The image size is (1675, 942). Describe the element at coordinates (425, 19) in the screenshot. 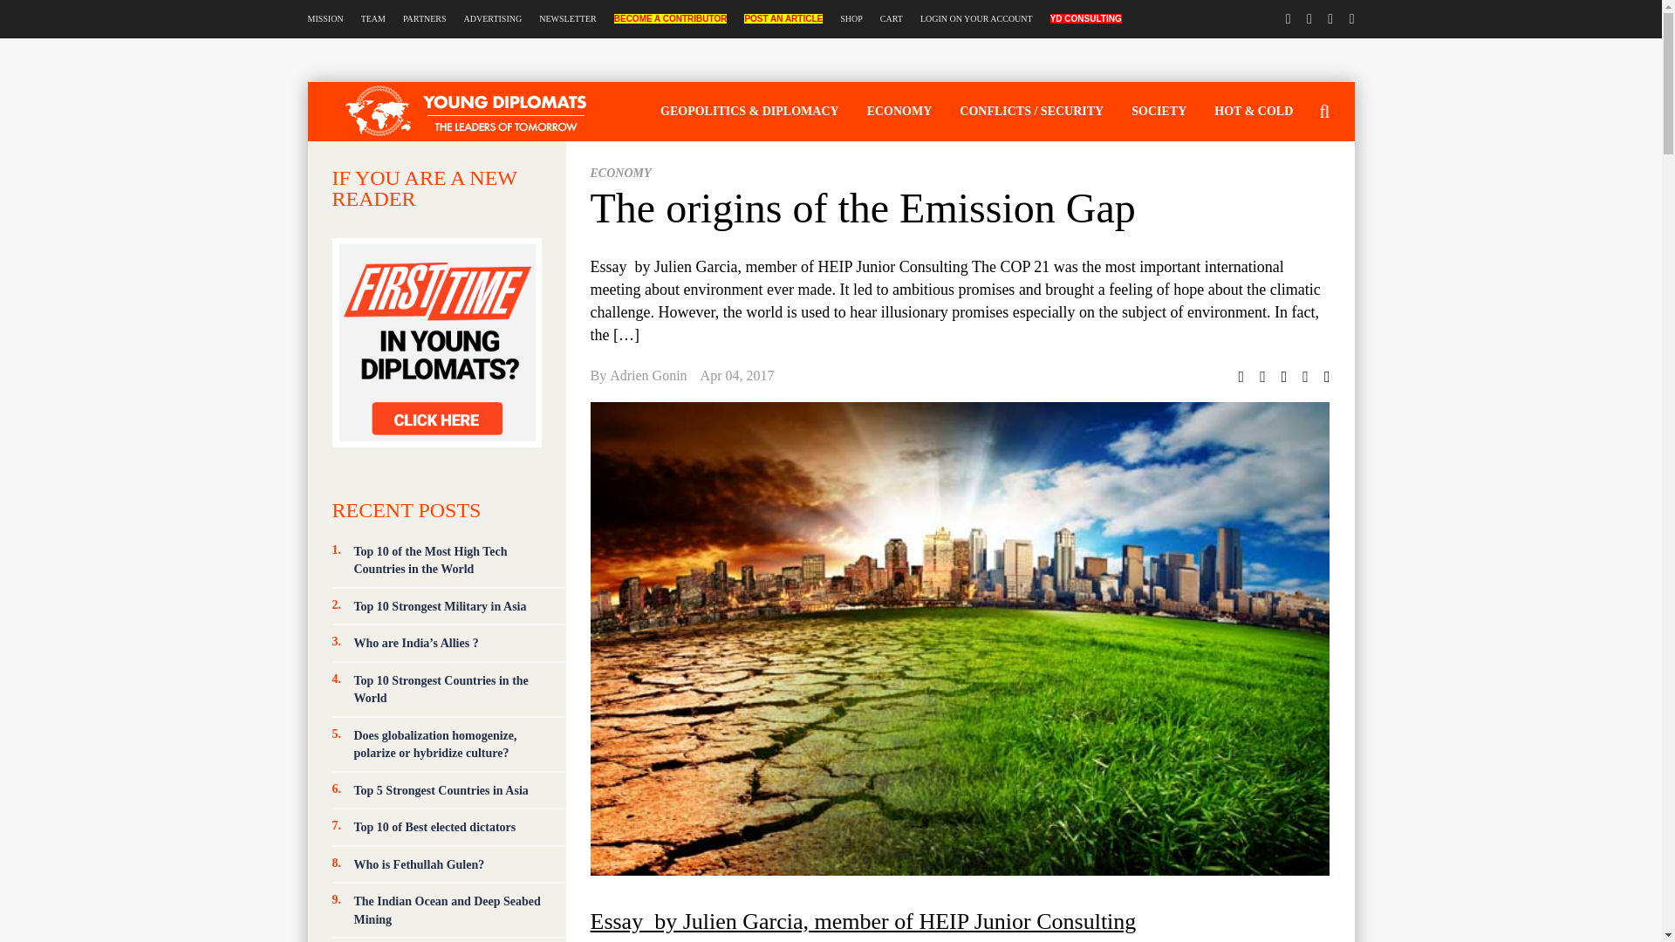

I see `PARTNERS` at that location.